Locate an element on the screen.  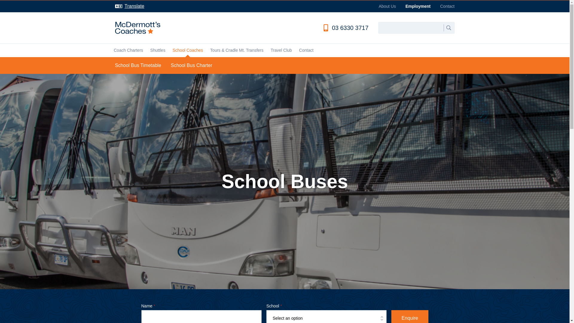
School Coaches is located at coordinates (188, 50).